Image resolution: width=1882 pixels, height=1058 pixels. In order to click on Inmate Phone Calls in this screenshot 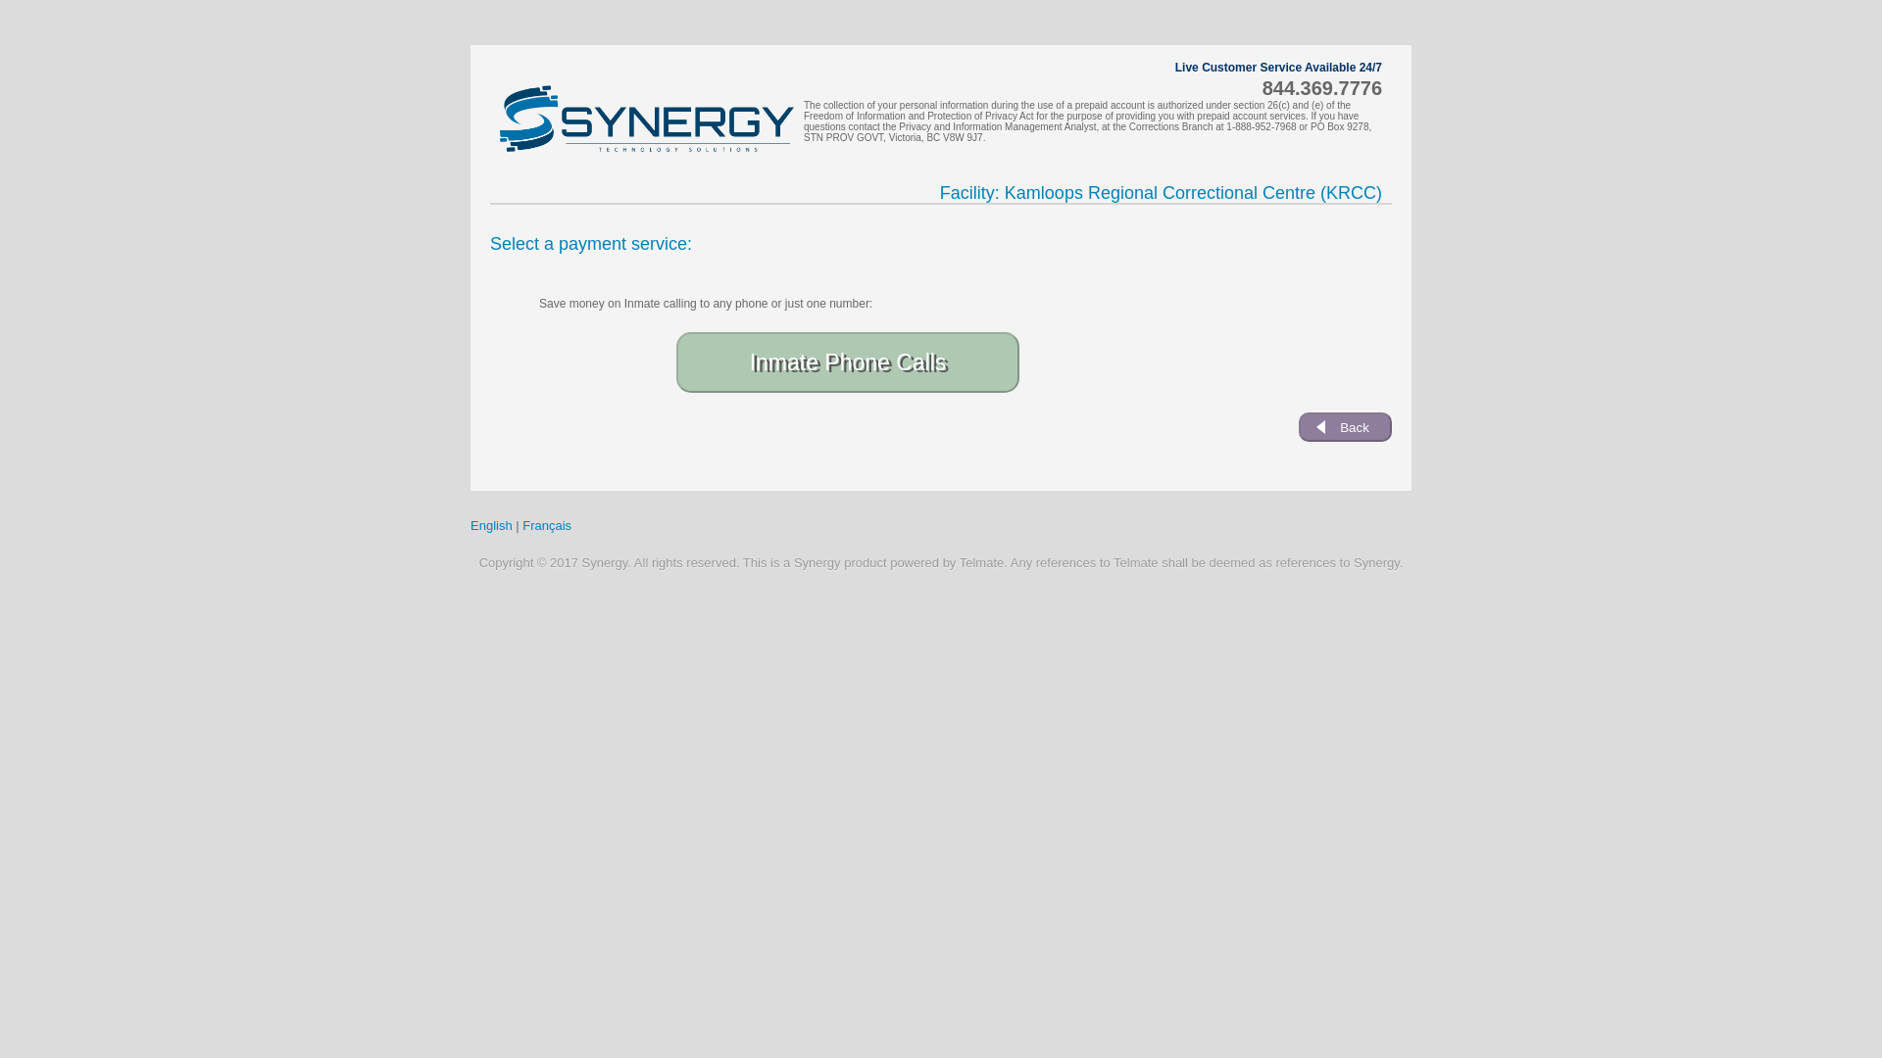, I will do `click(847, 362)`.